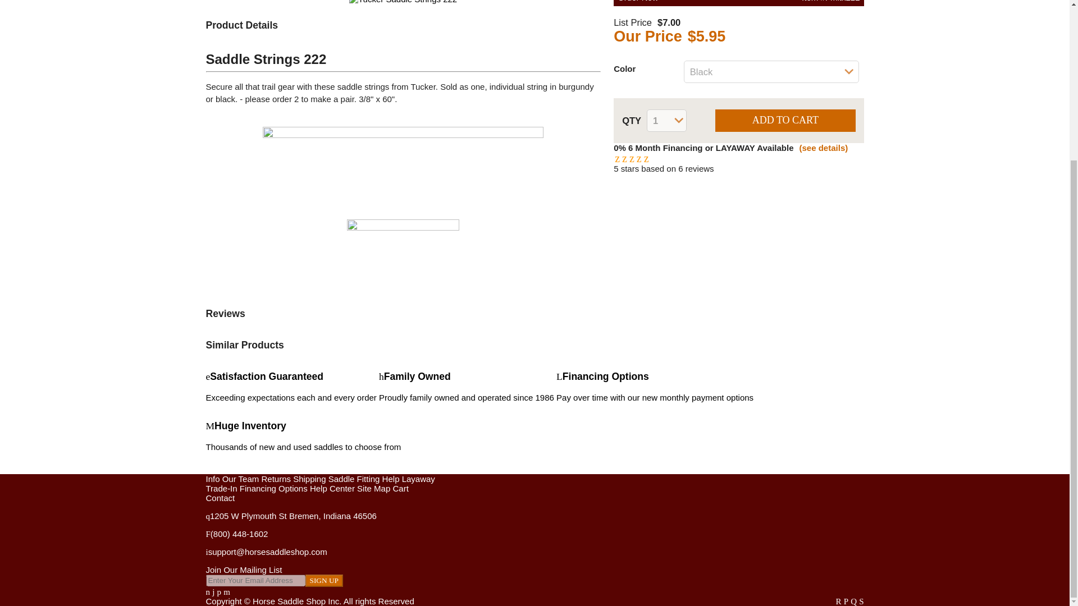  I want to click on Add To Cart, so click(785, 121).